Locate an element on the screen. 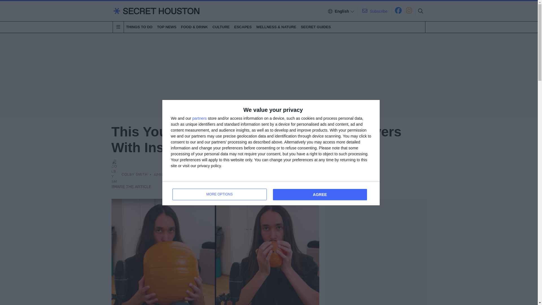 The width and height of the screenshot is (542, 305). TOP NEWS is located at coordinates (167, 27).